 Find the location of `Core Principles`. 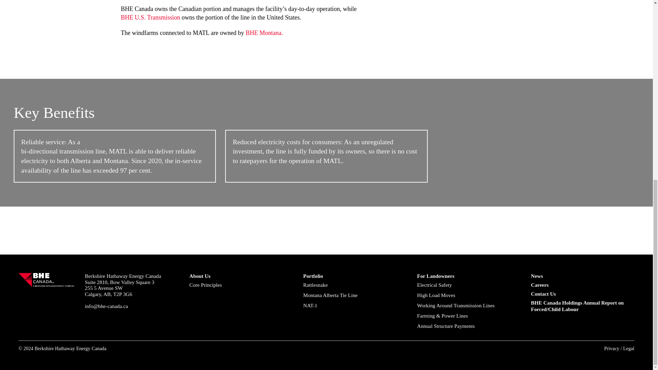

Core Principles is located at coordinates (241, 285).